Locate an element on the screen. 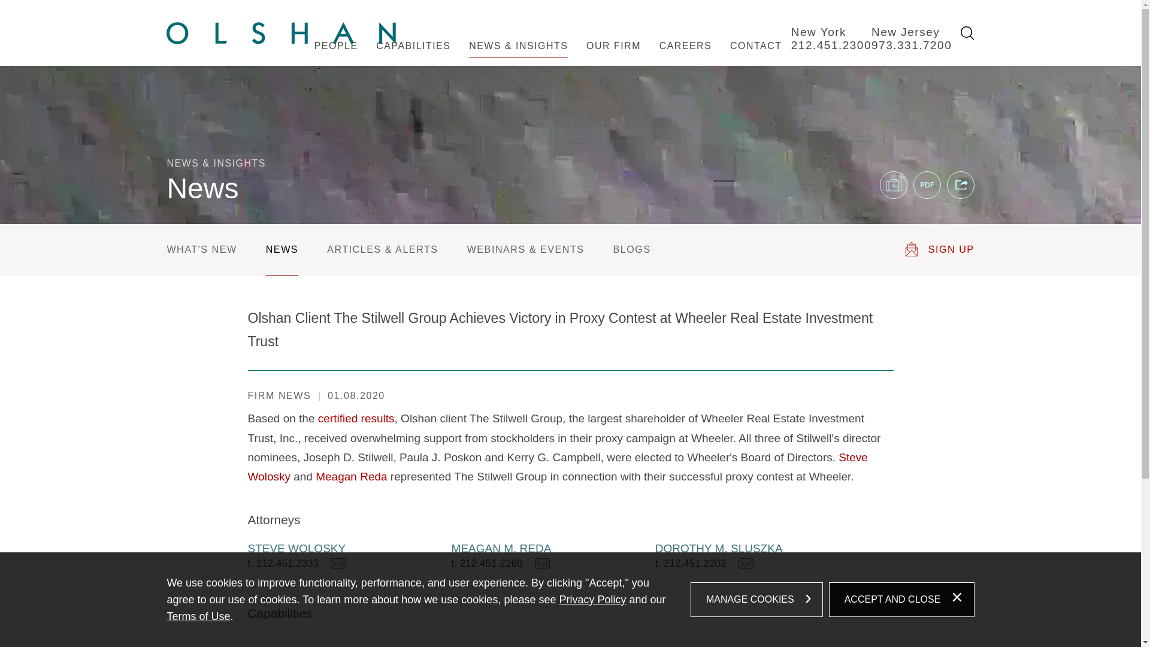 The width and height of the screenshot is (1150, 647). Search is located at coordinates (967, 33).